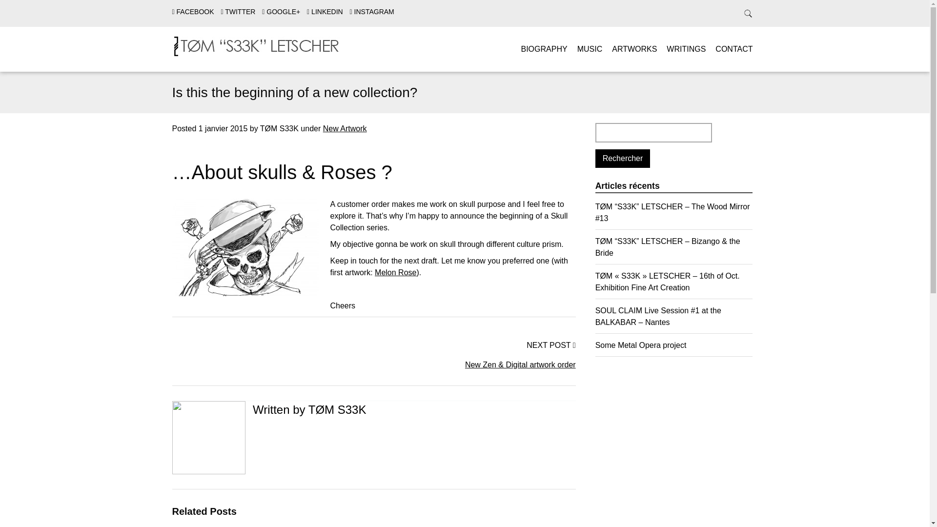  Describe the element at coordinates (590, 49) in the screenshot. I see `MUSIC` at that location.